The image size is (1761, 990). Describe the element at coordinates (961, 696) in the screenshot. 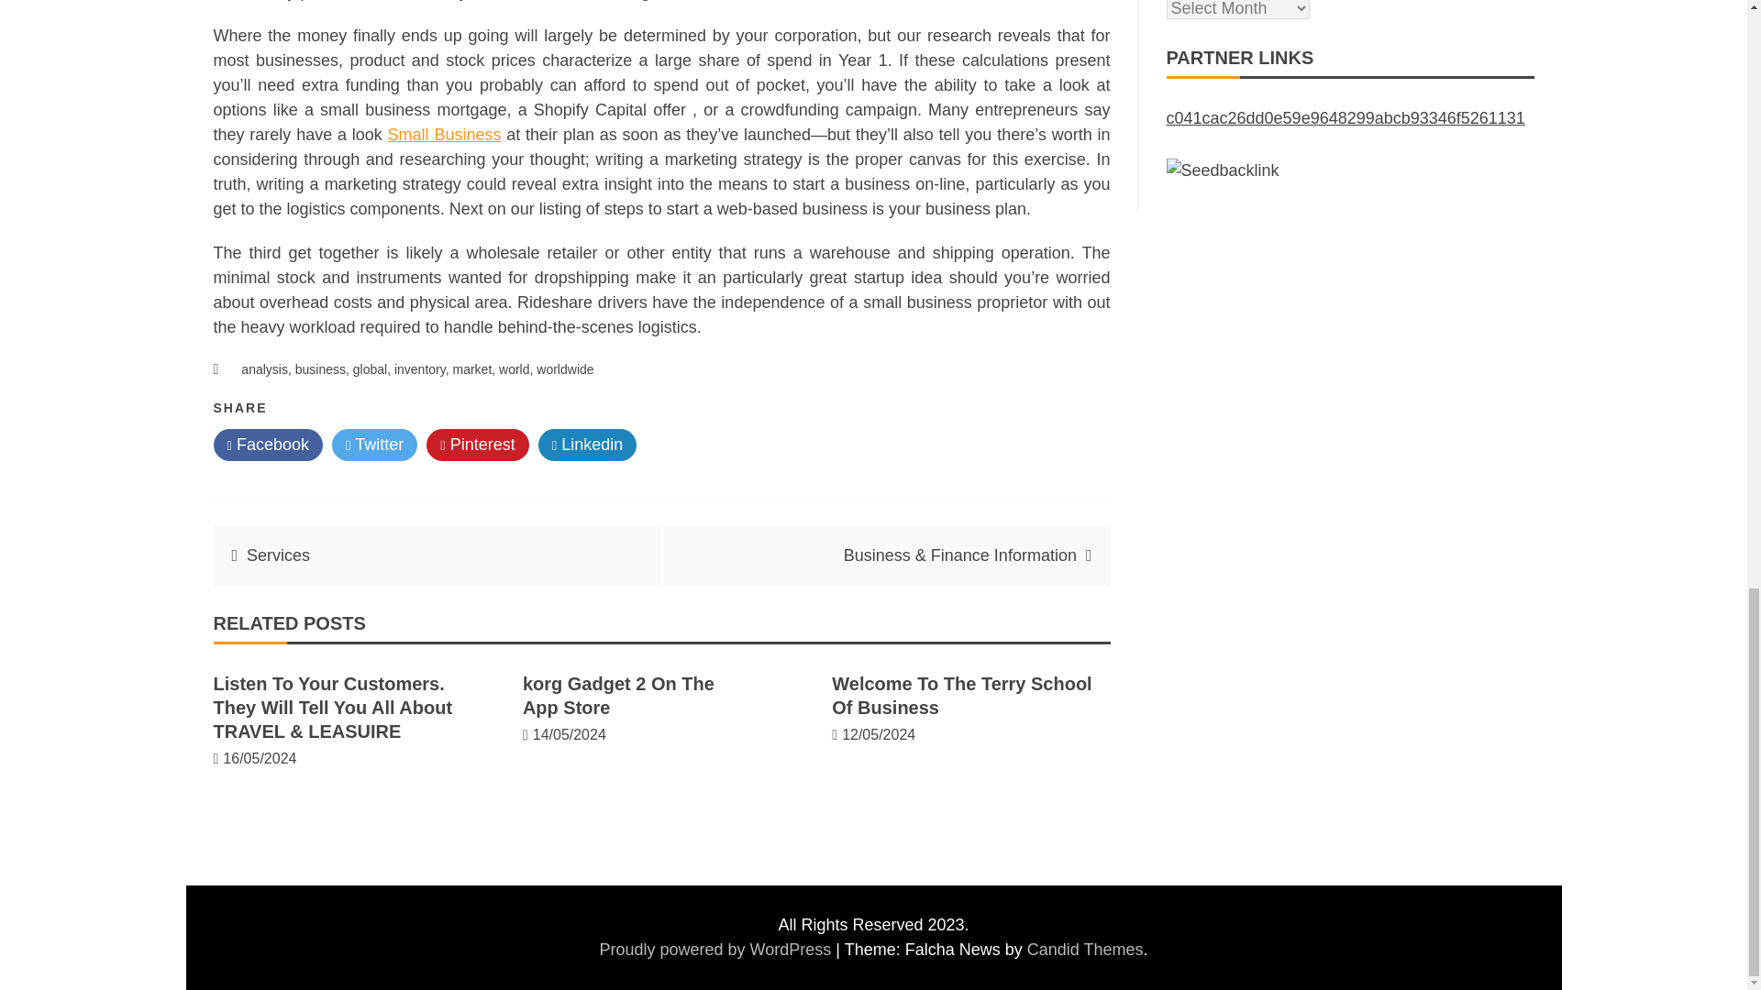

I see `Welcome To The Terry School Of Business` at that location.